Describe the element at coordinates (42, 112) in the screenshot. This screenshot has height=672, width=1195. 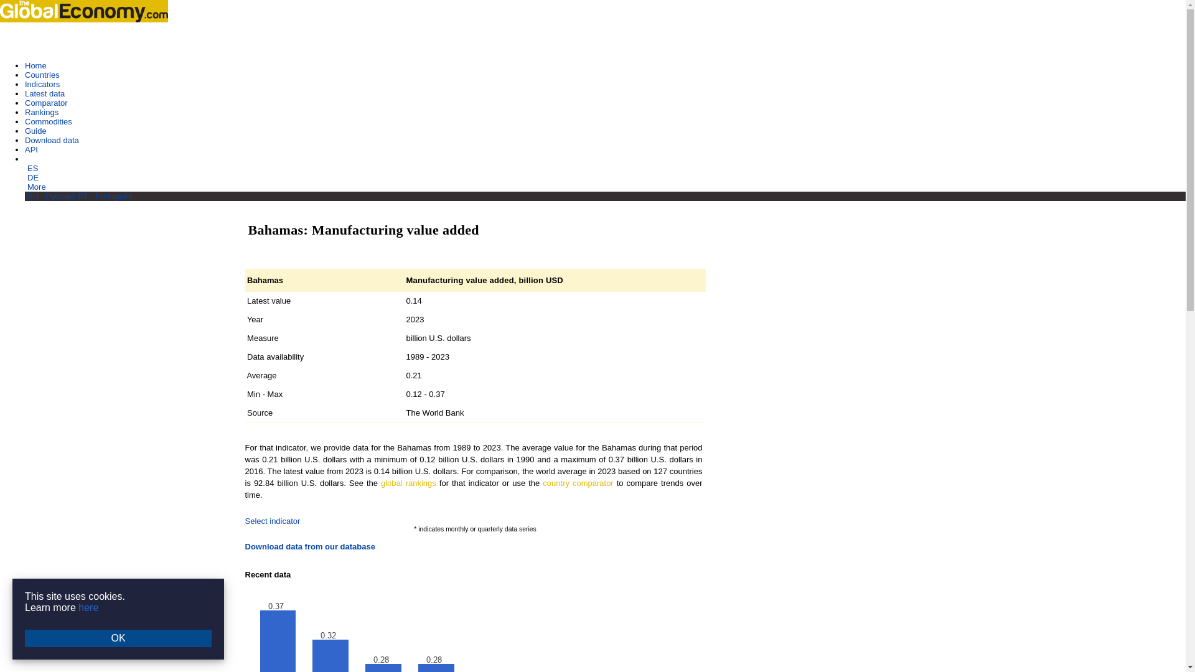
I see `Rankings` at that location.